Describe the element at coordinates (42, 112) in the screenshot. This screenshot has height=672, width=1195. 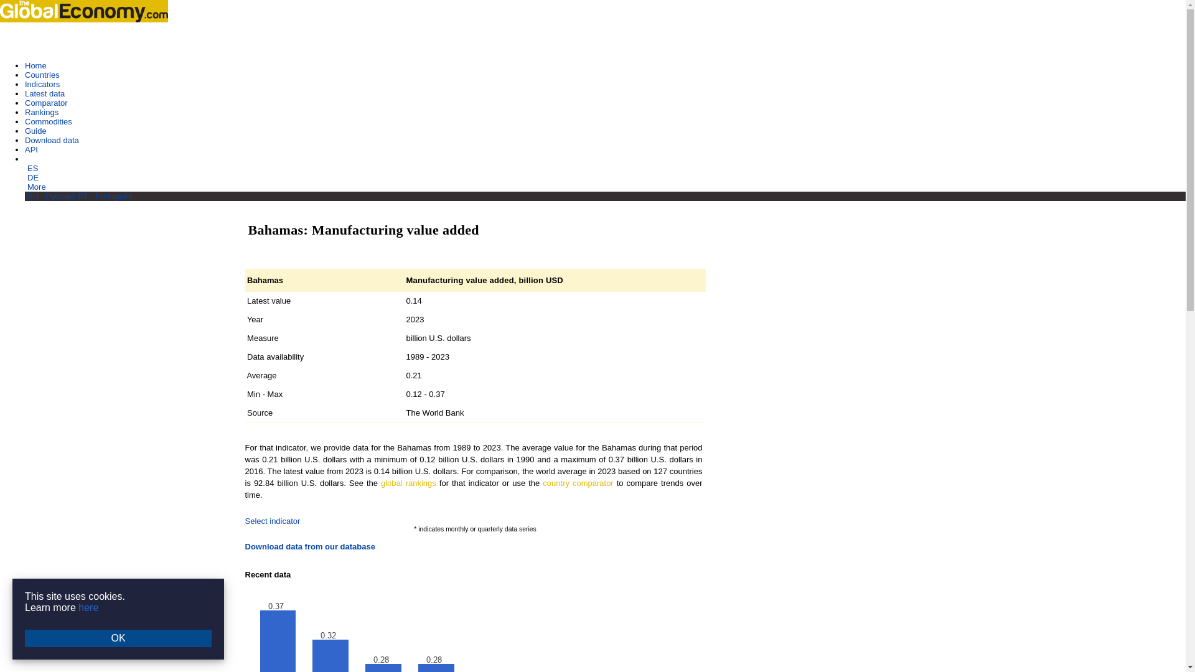
I see `Rankings` at that location.